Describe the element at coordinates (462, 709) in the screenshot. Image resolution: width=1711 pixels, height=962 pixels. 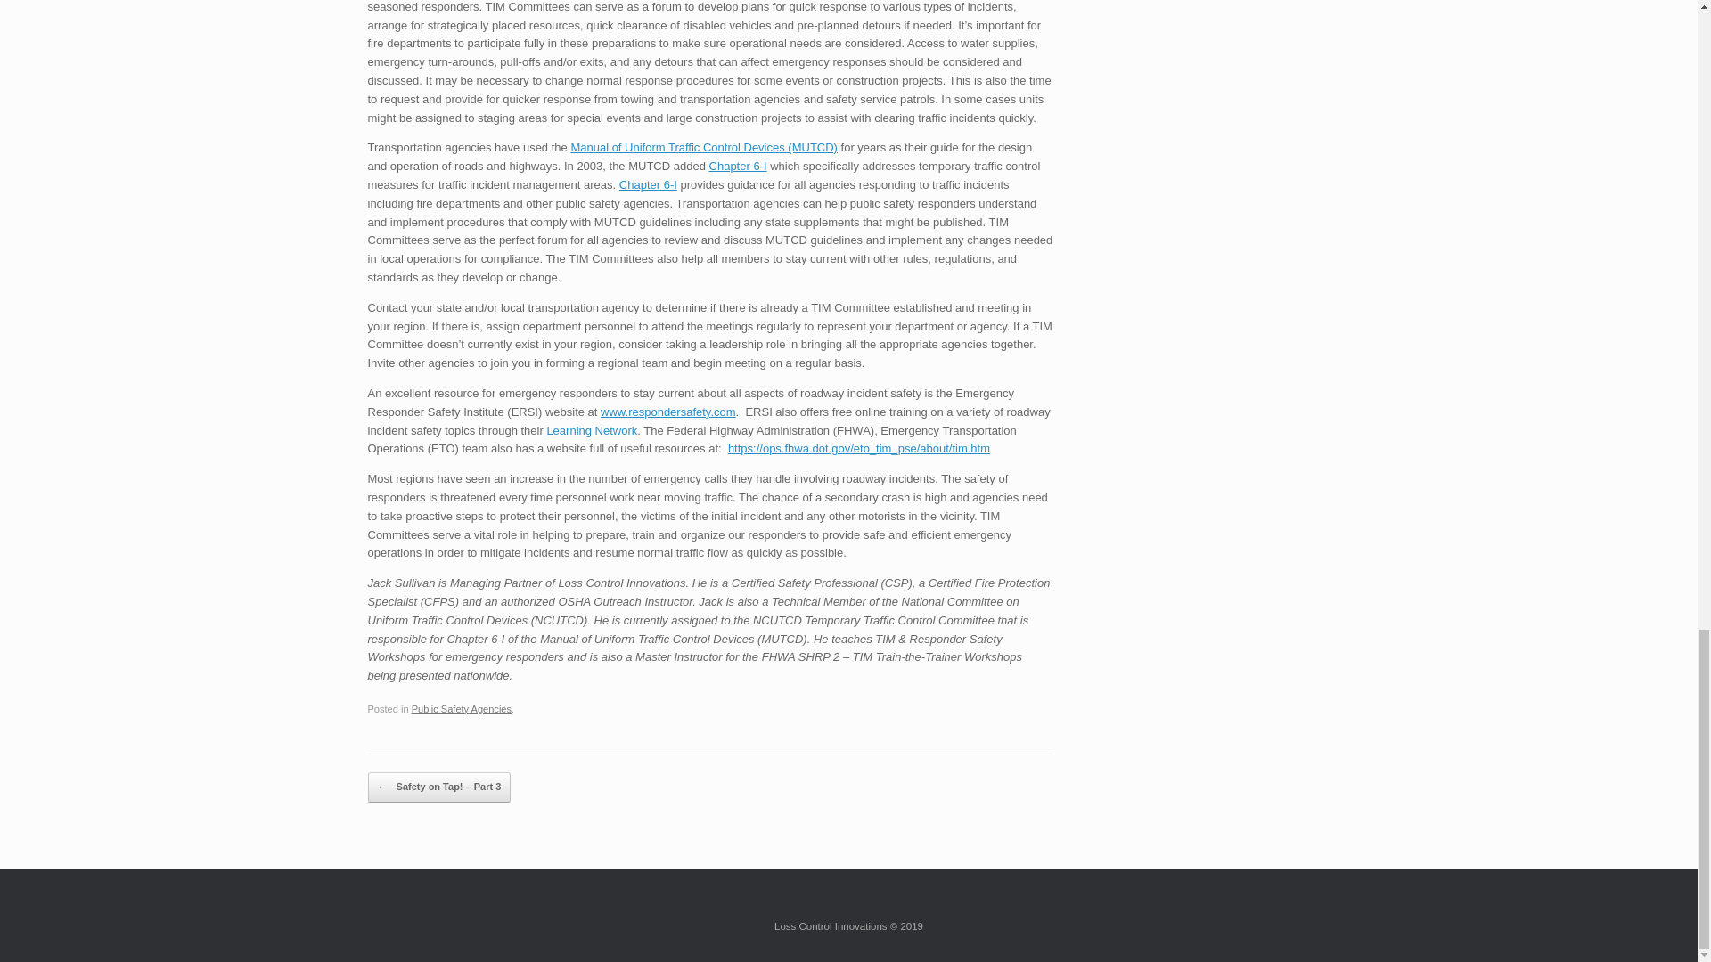
I see `Public Safety Agencies` at that location.